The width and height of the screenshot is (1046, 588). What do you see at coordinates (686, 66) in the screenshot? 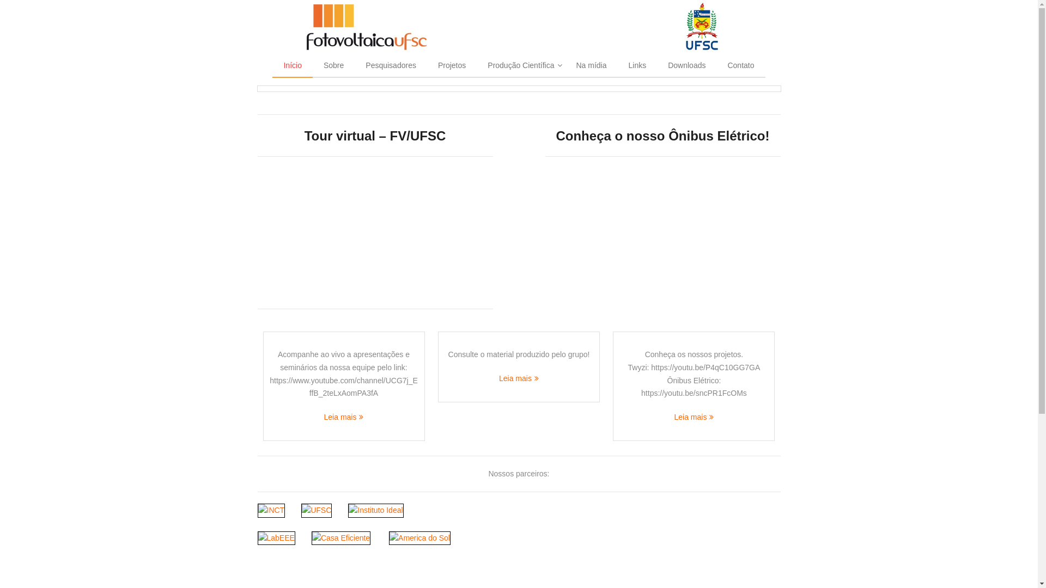
I see `Downloads` at bounding box center [686, 66].